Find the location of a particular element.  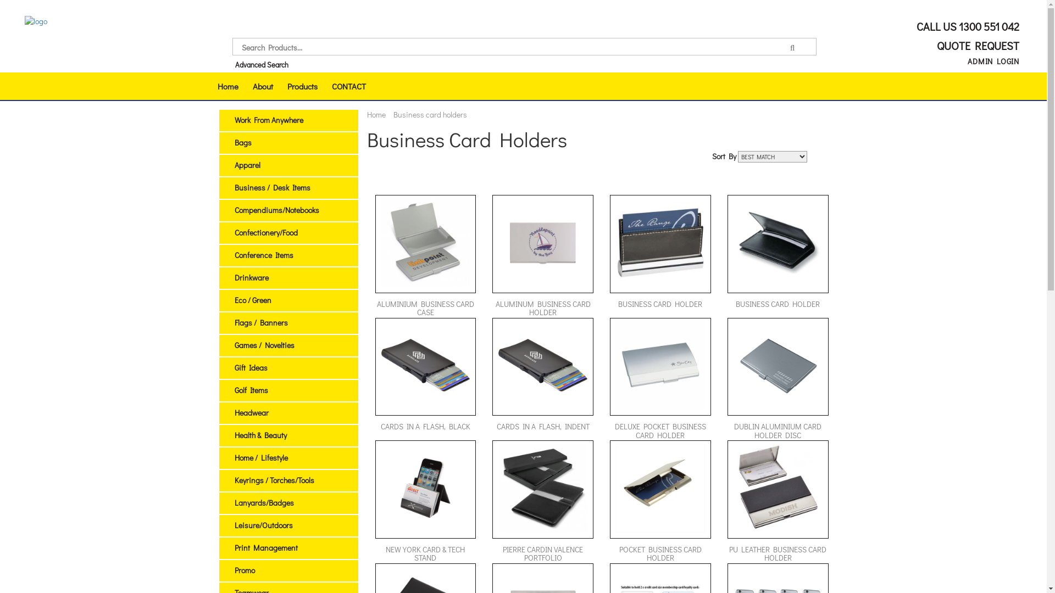

Products is located at coordinates (302, 86).